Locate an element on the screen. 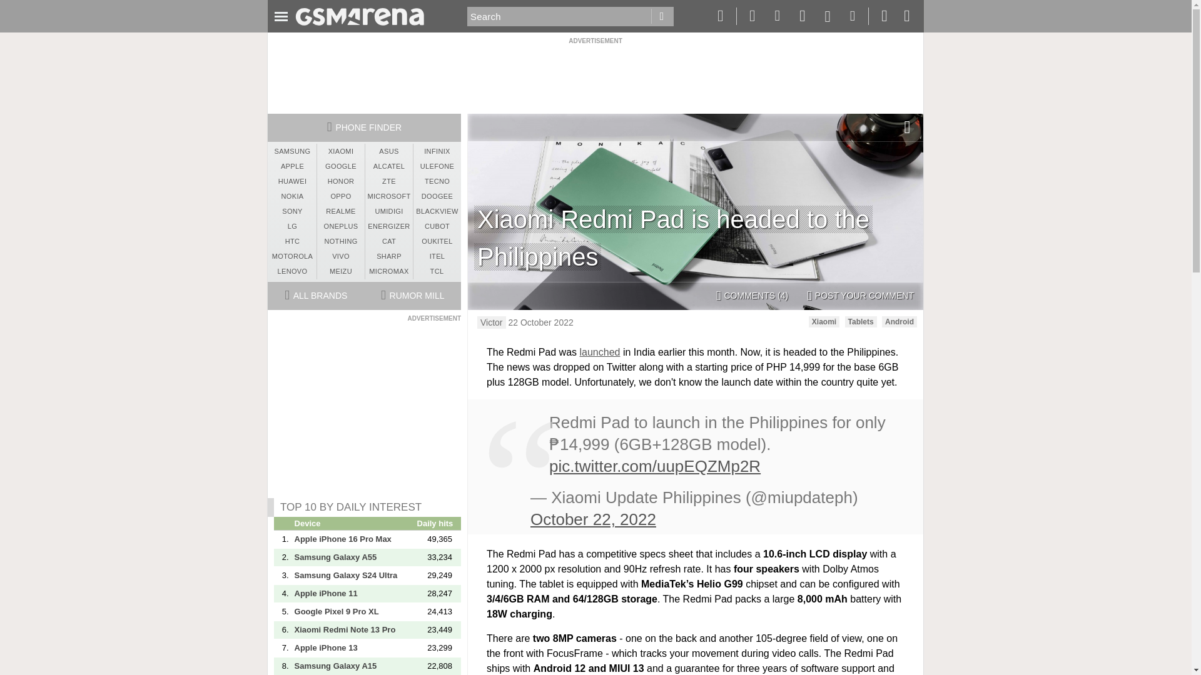  POST YOUR COMMENT is located at coordinates (860, 296).